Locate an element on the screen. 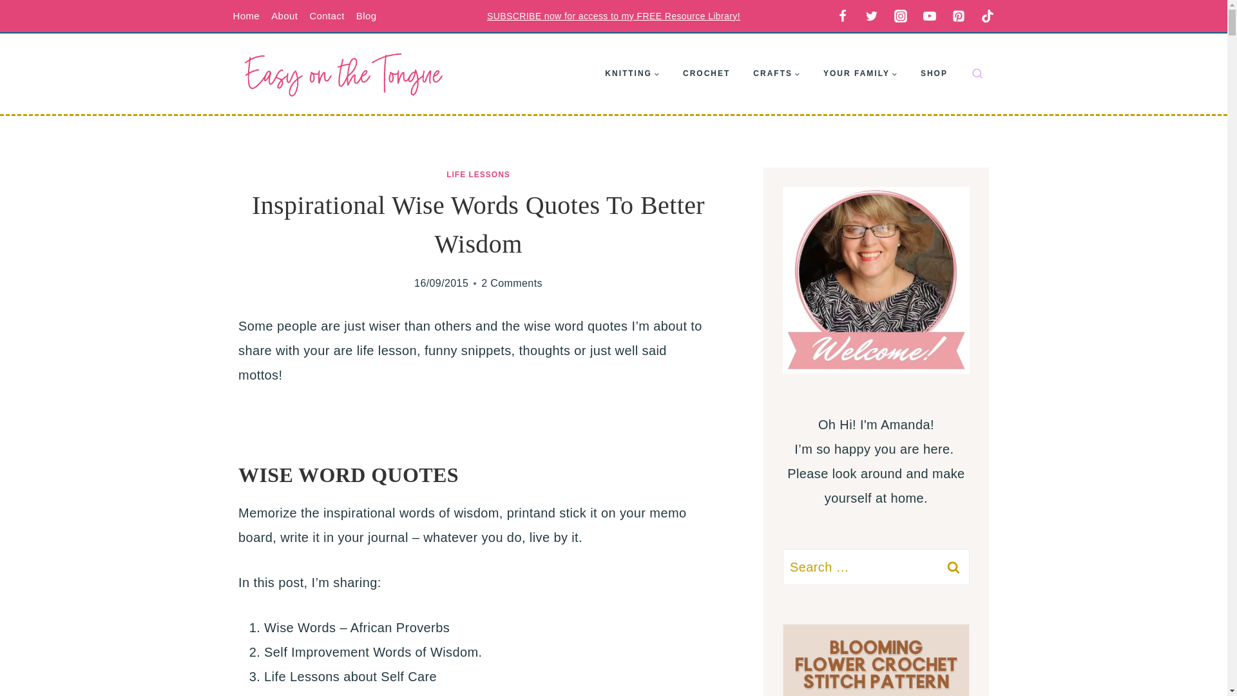 The height and width of the screenshot is (696, 1237). About is located at coordinates (284, 16).